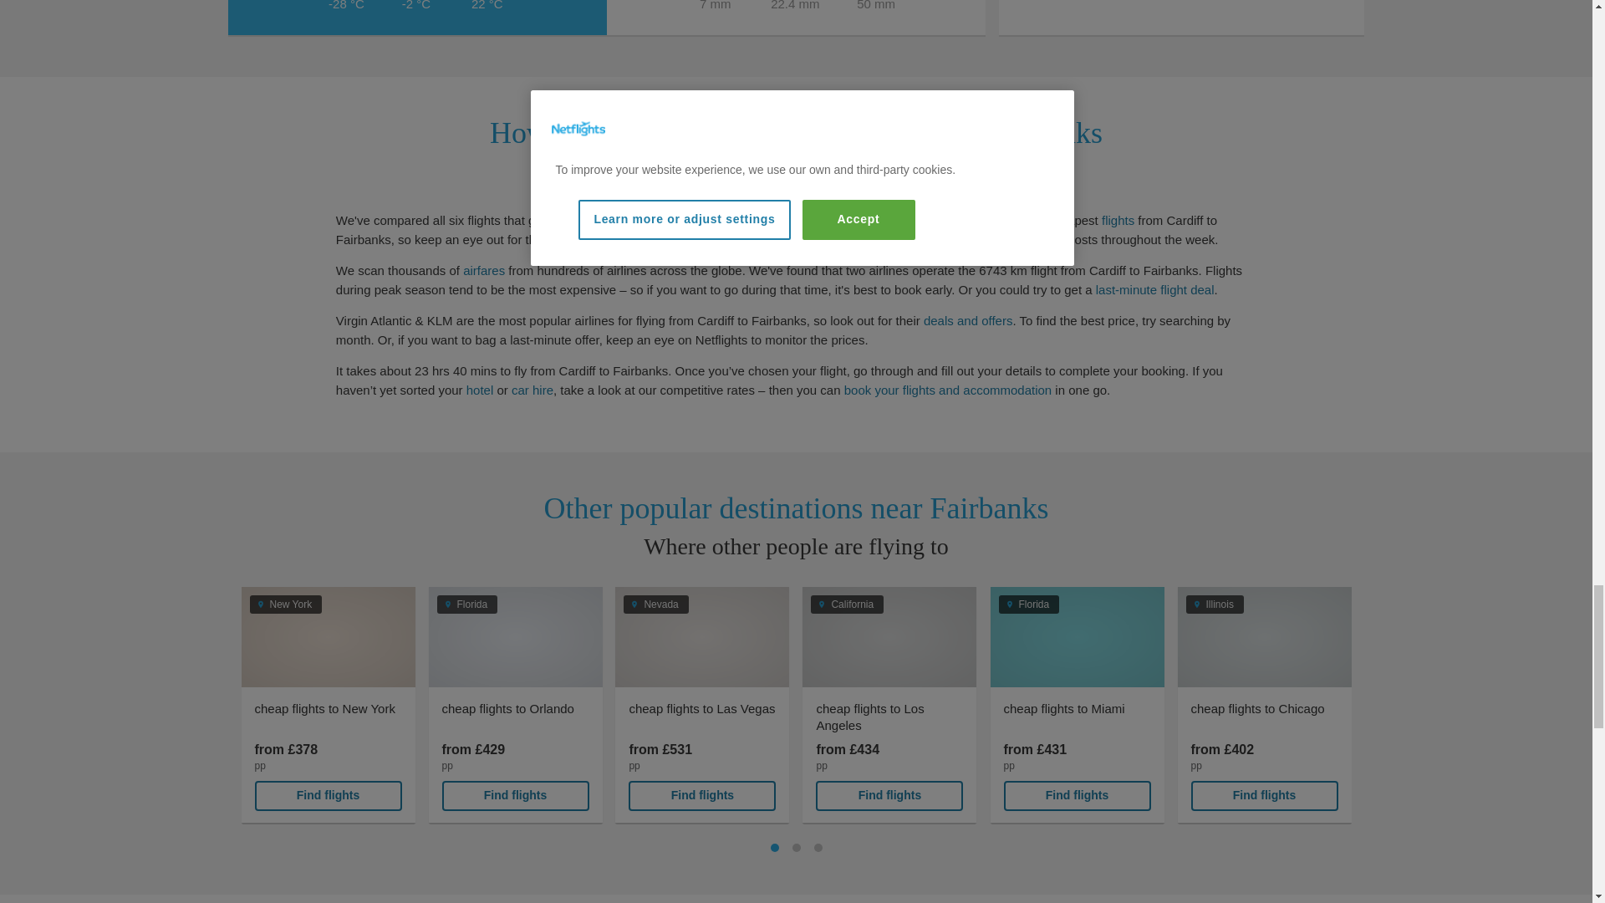  What do you see at coordinates (532, 390) in the screenshot?
I see `holiday car hire` at bounding box center [532, 390].